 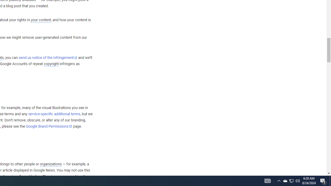 What do you see at coordinates (48, 58) in the screenshot?
I see `send us notice of the infringement` at bounding box center [48, 58].